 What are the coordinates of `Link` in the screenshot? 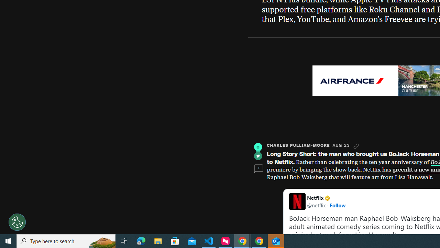 It's located at (356, 146).